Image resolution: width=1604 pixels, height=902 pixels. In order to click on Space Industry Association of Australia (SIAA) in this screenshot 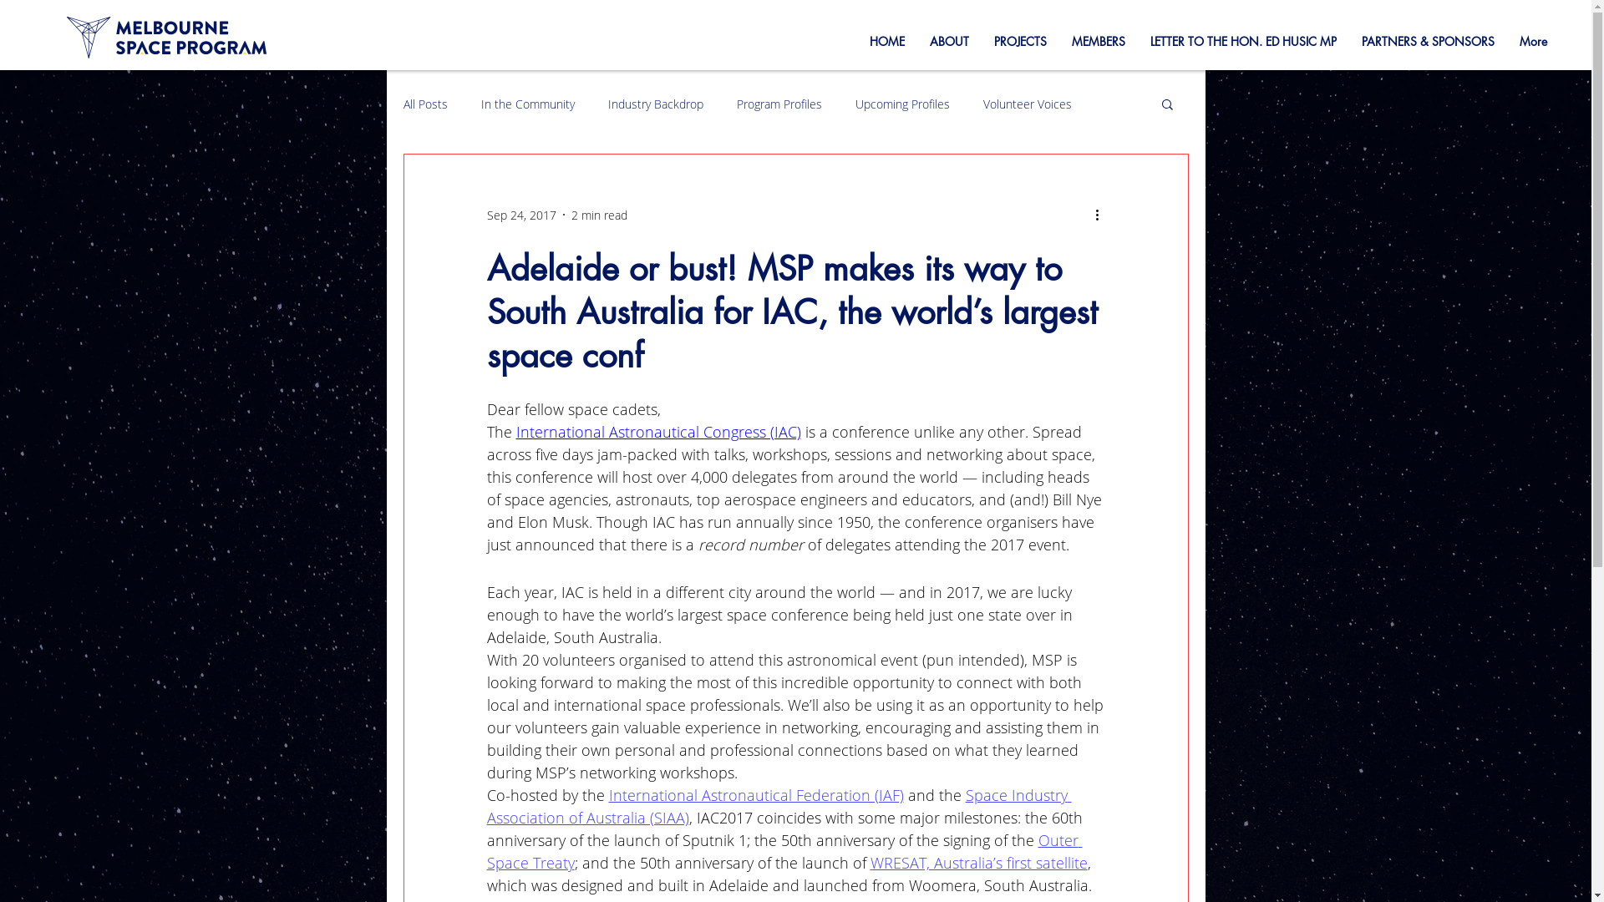, I will do `click(779, 807)`.